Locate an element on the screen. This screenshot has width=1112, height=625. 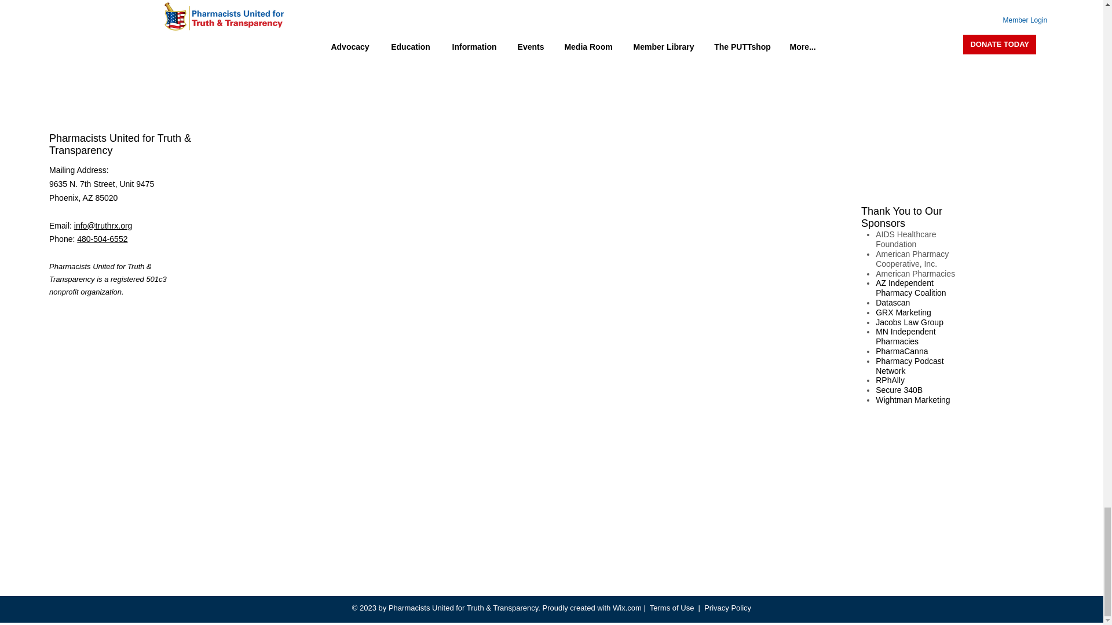
Privacy Policy is located at coordinates (727, 608).